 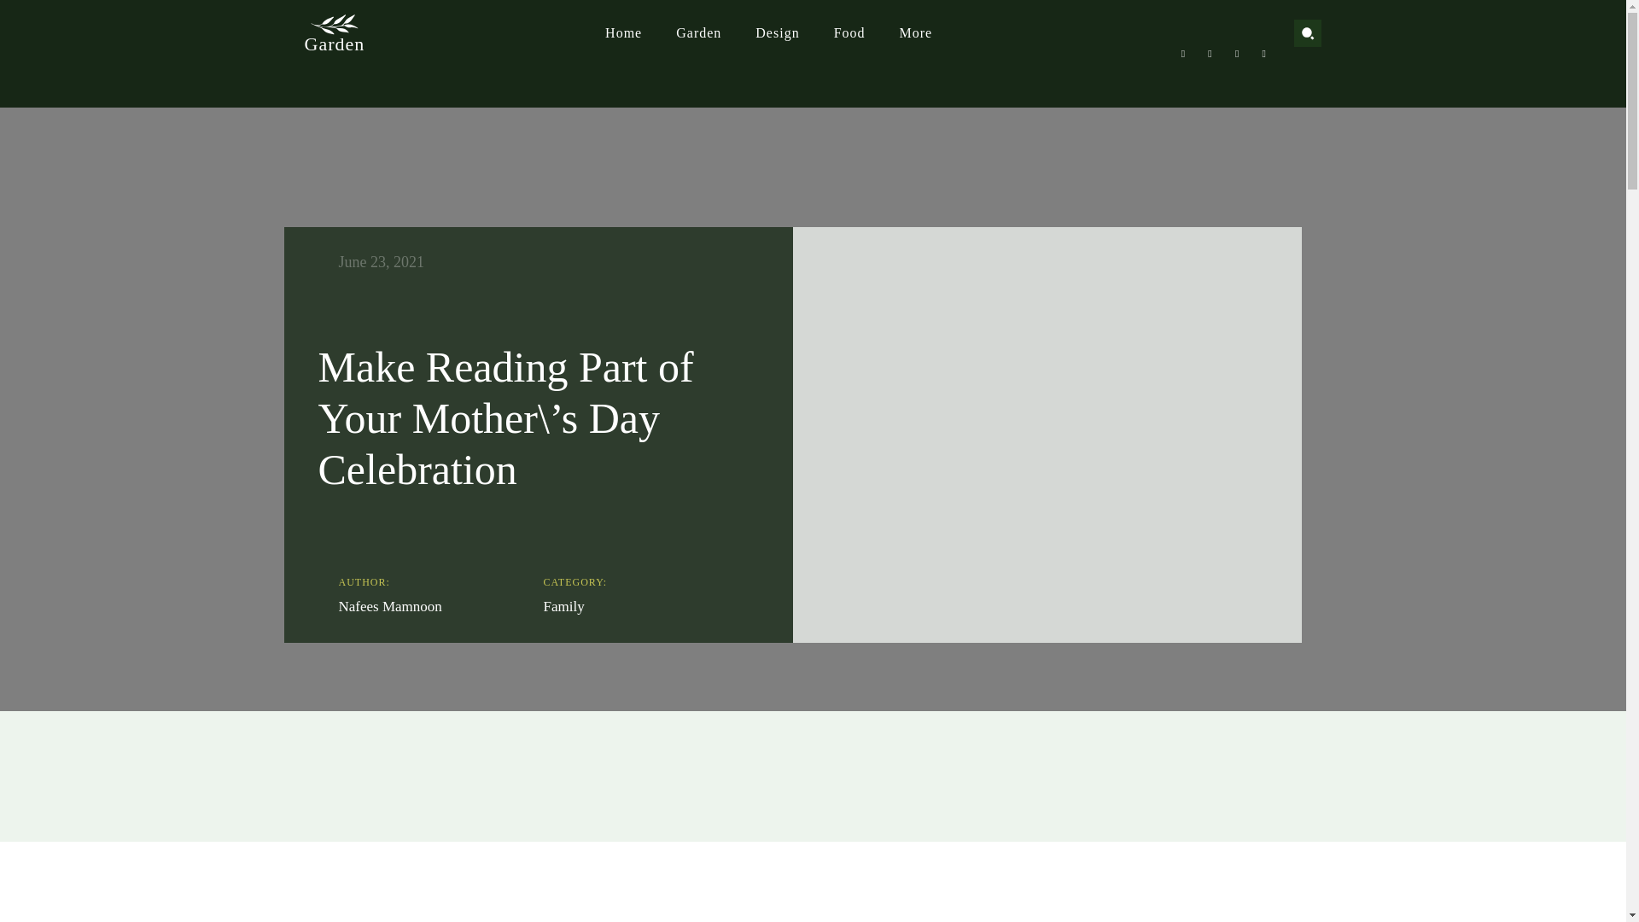 I want to click on Garden, so click(x=333, y=31).